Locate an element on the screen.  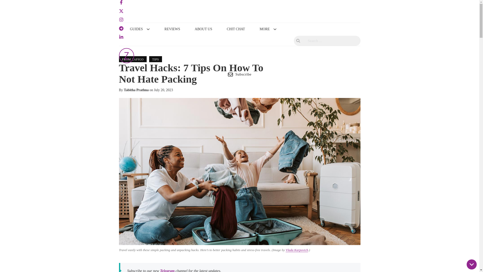
REVIEWS is located at coordinates (172, 29).